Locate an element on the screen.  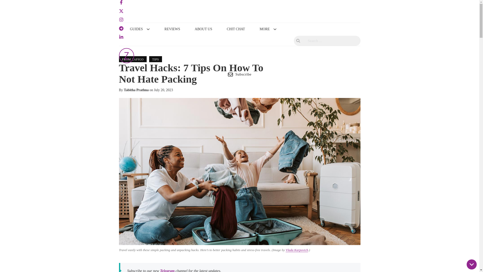
REVIEWS is located at coordinates (172, 29).